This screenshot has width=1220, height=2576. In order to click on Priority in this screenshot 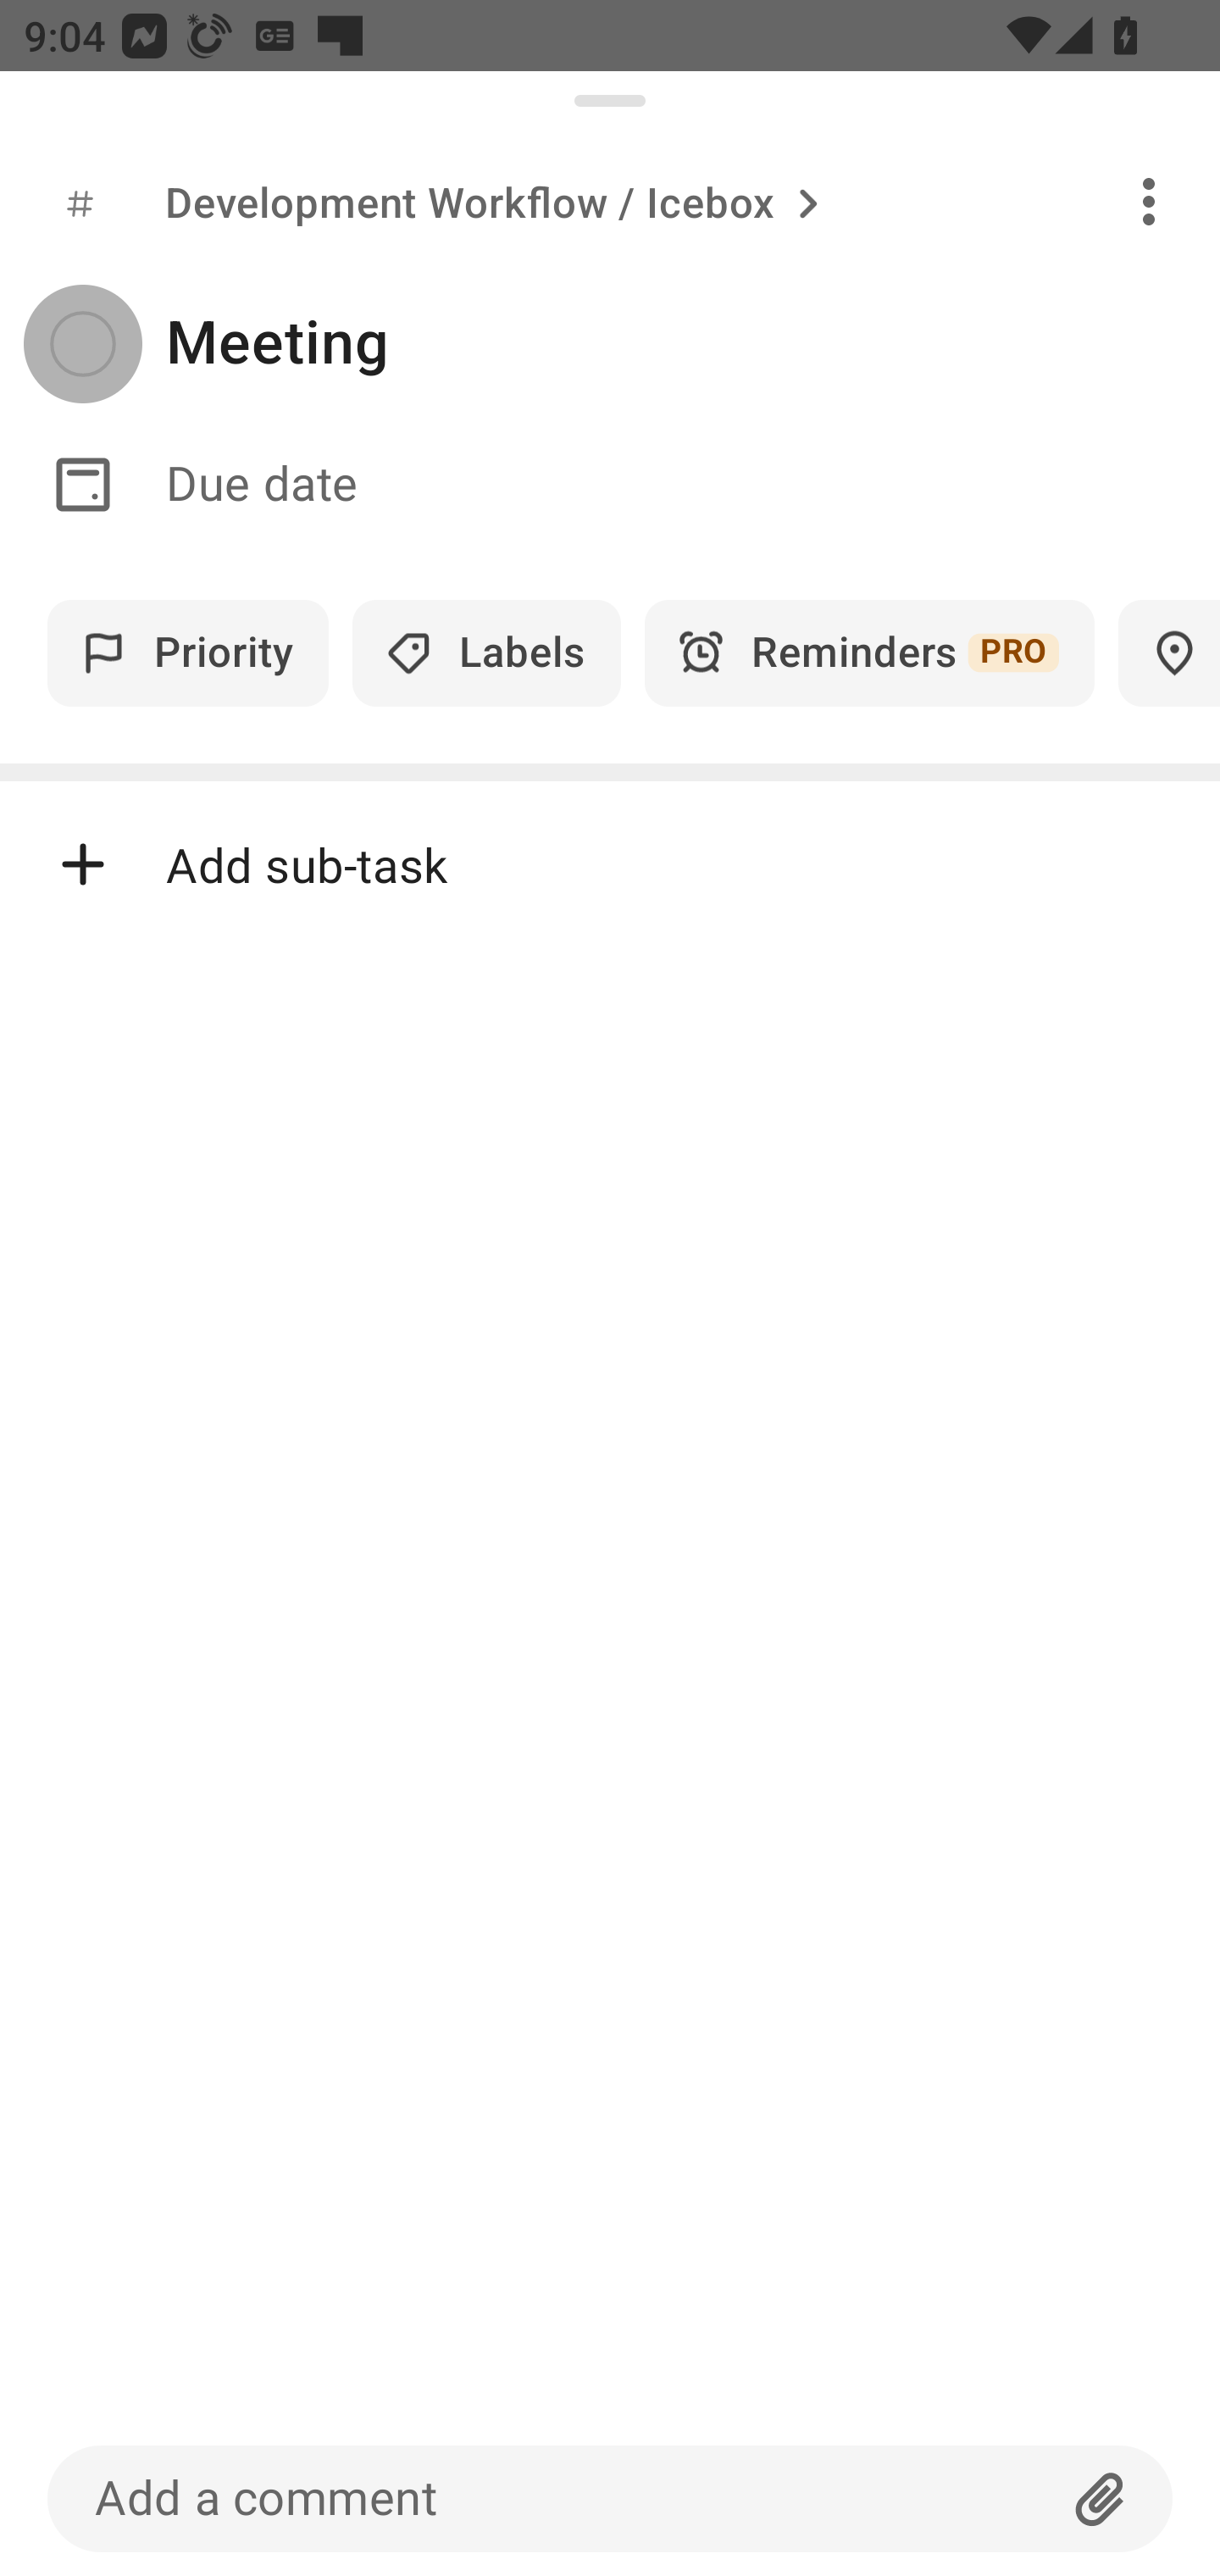, I will do `click(188, 652)`.